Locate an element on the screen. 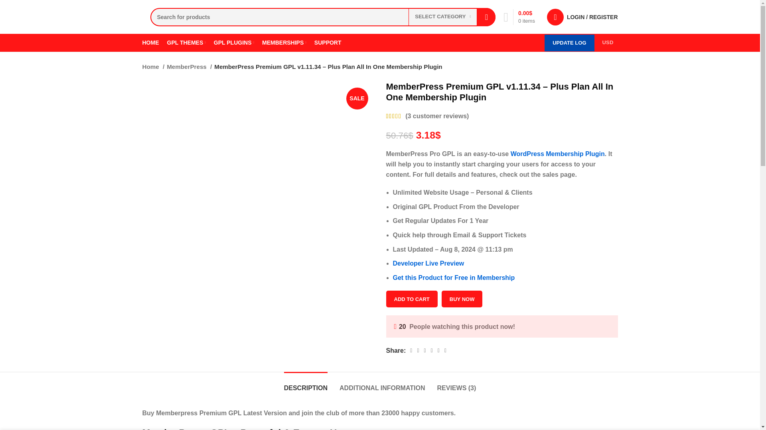 Image resolution: width=766 pixels, height=430 pixels. My account is located at coordinates (582, 16).